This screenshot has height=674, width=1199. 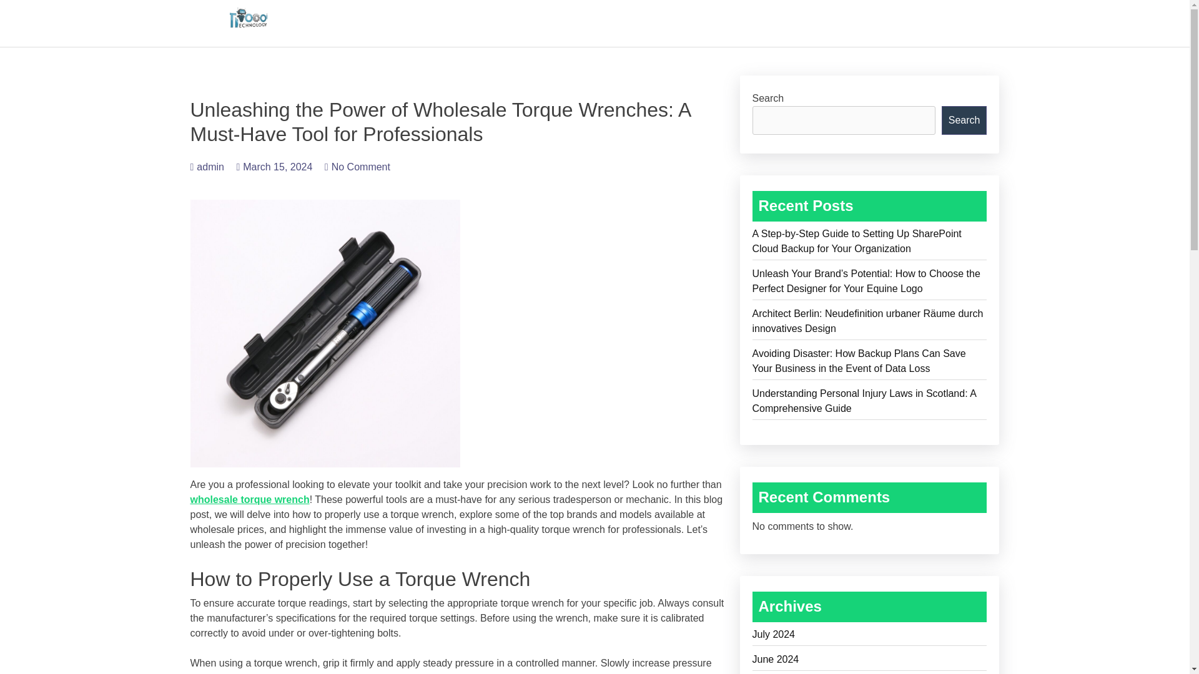 What do you see at coordinates (274, 167) in the screenshot?
I see `March 15, 2024` at bounding box center [274, 167].